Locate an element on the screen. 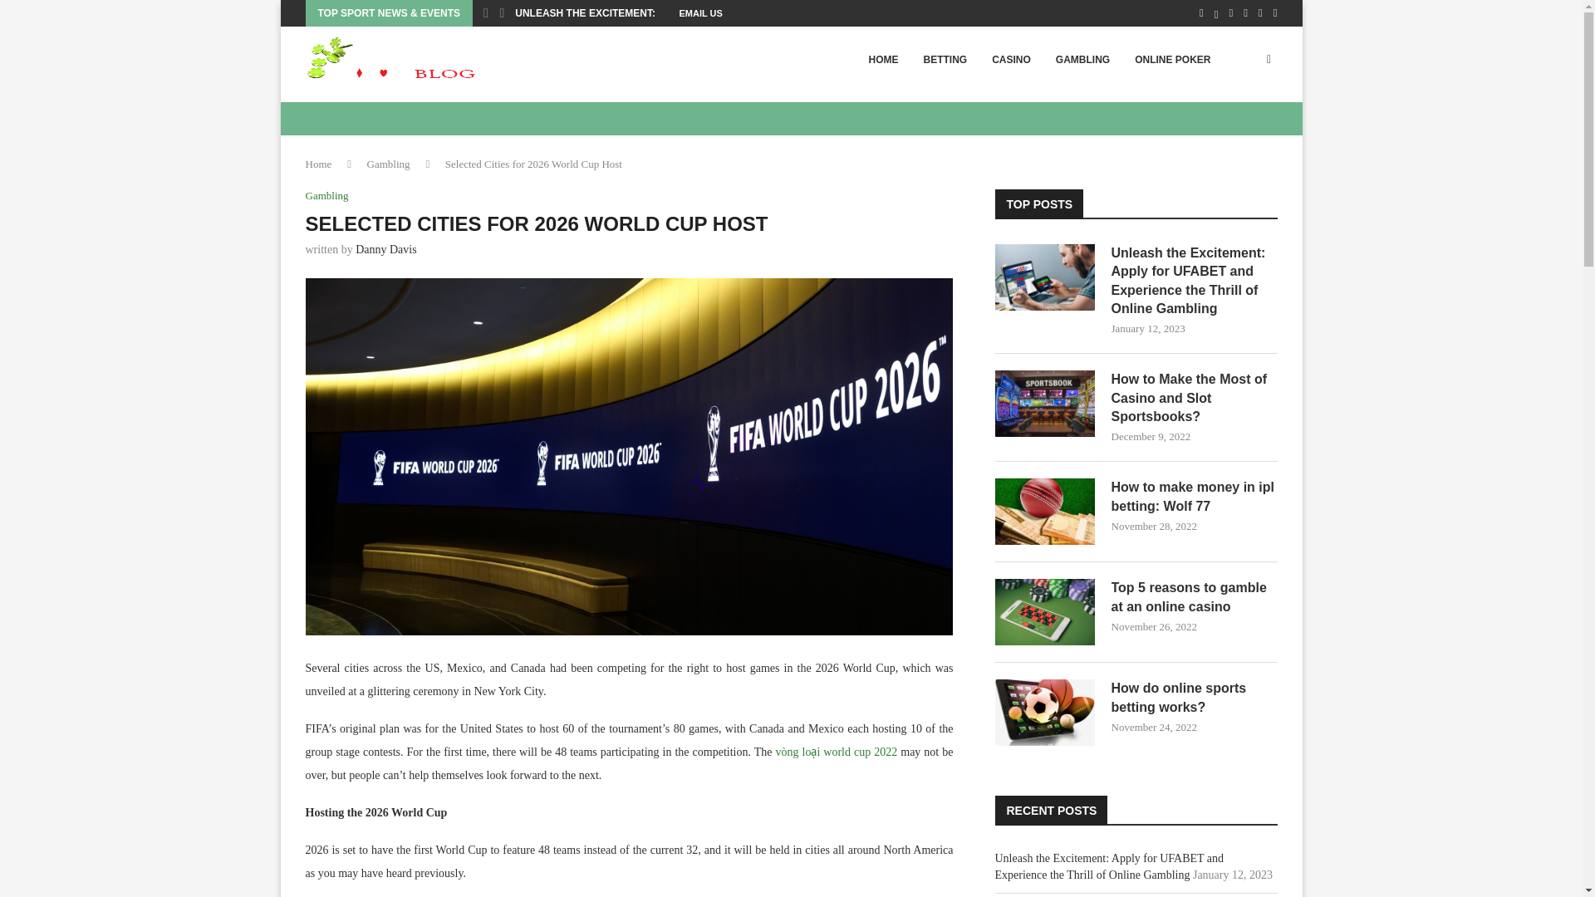 This screenshot has width=1595, height=897. ONLINE POKER is located at coordinates (1173, 60).